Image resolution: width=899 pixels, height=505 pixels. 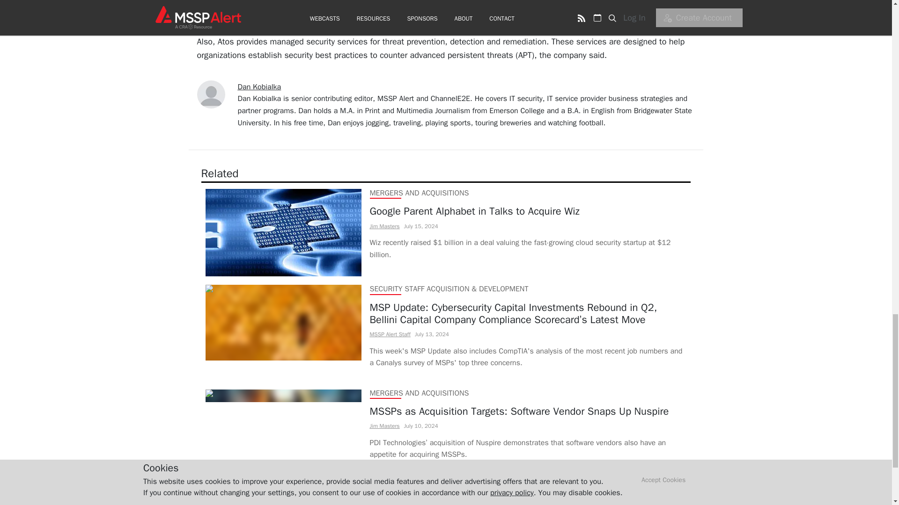 I want to click on MSSP Alert Staff, so click(x=390, y=334).